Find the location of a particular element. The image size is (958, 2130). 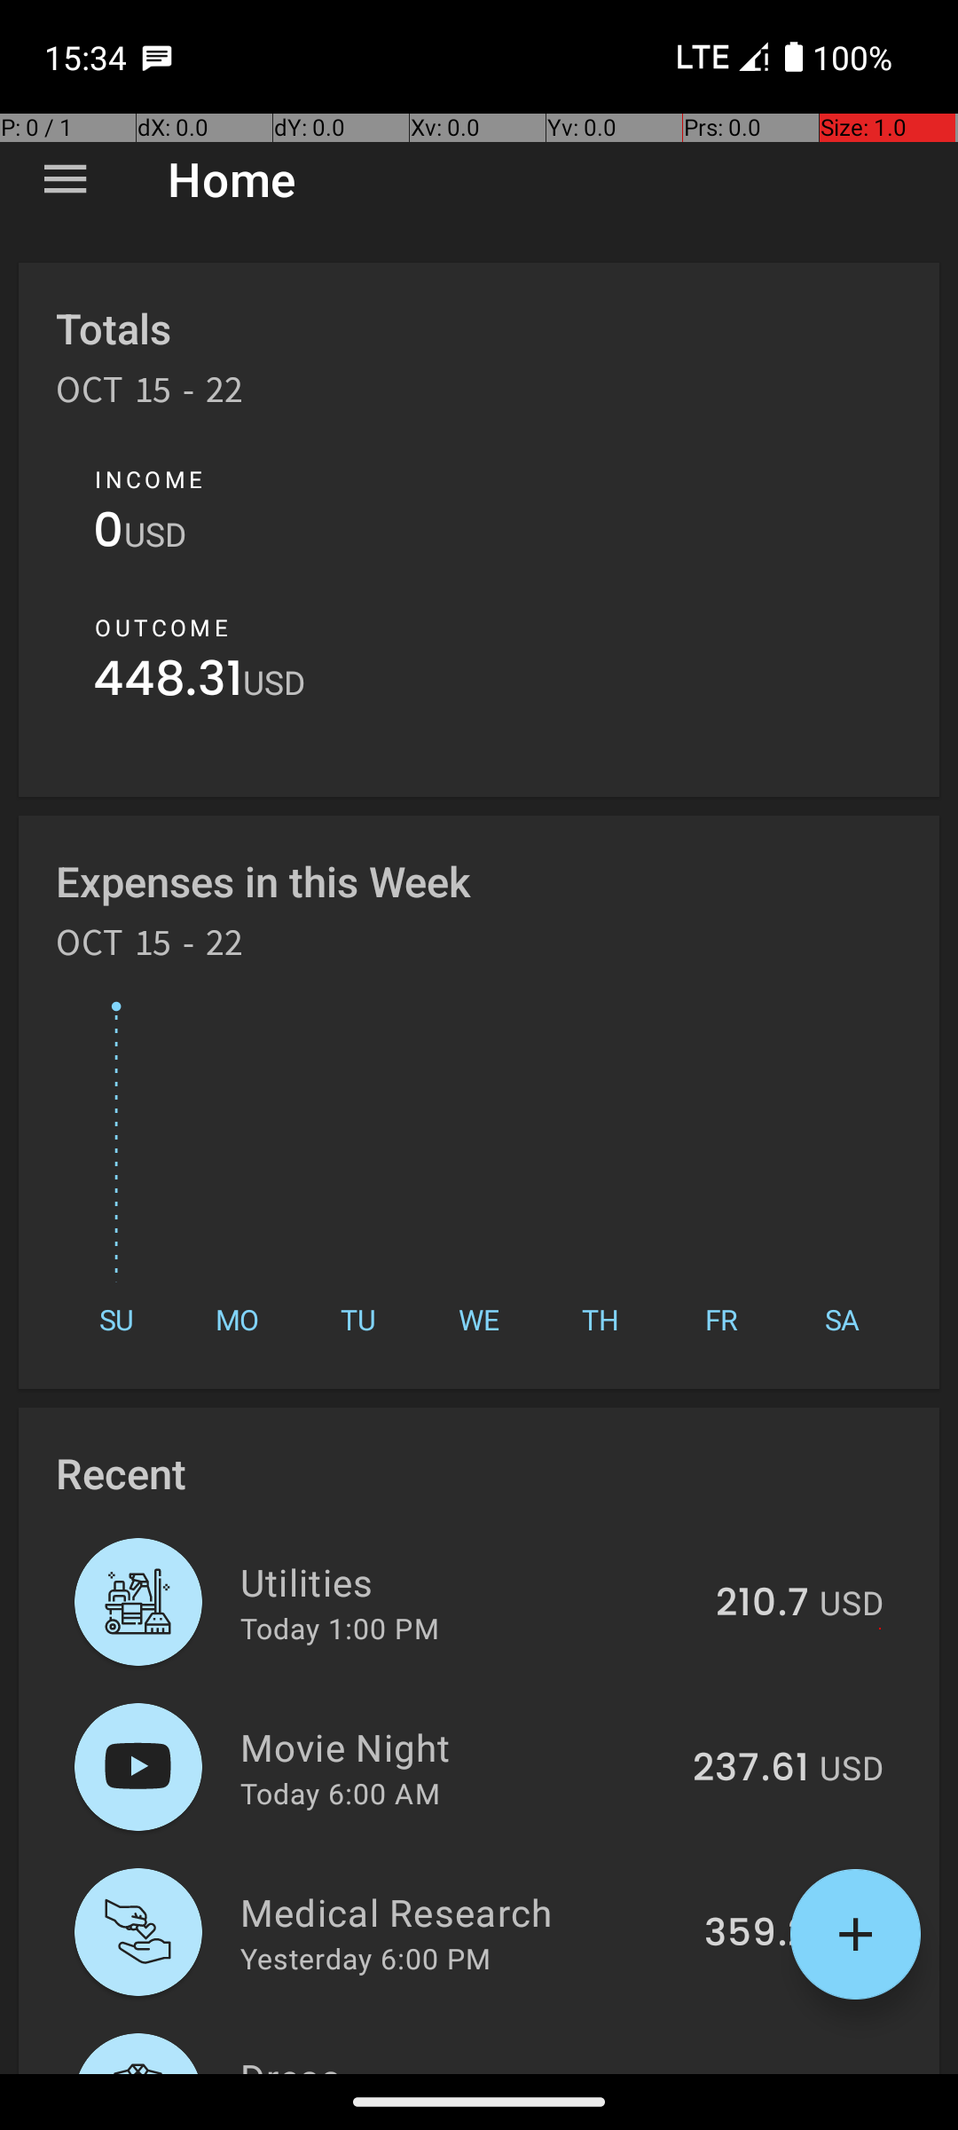

Movie Night is located at coordinates (456, 1747).